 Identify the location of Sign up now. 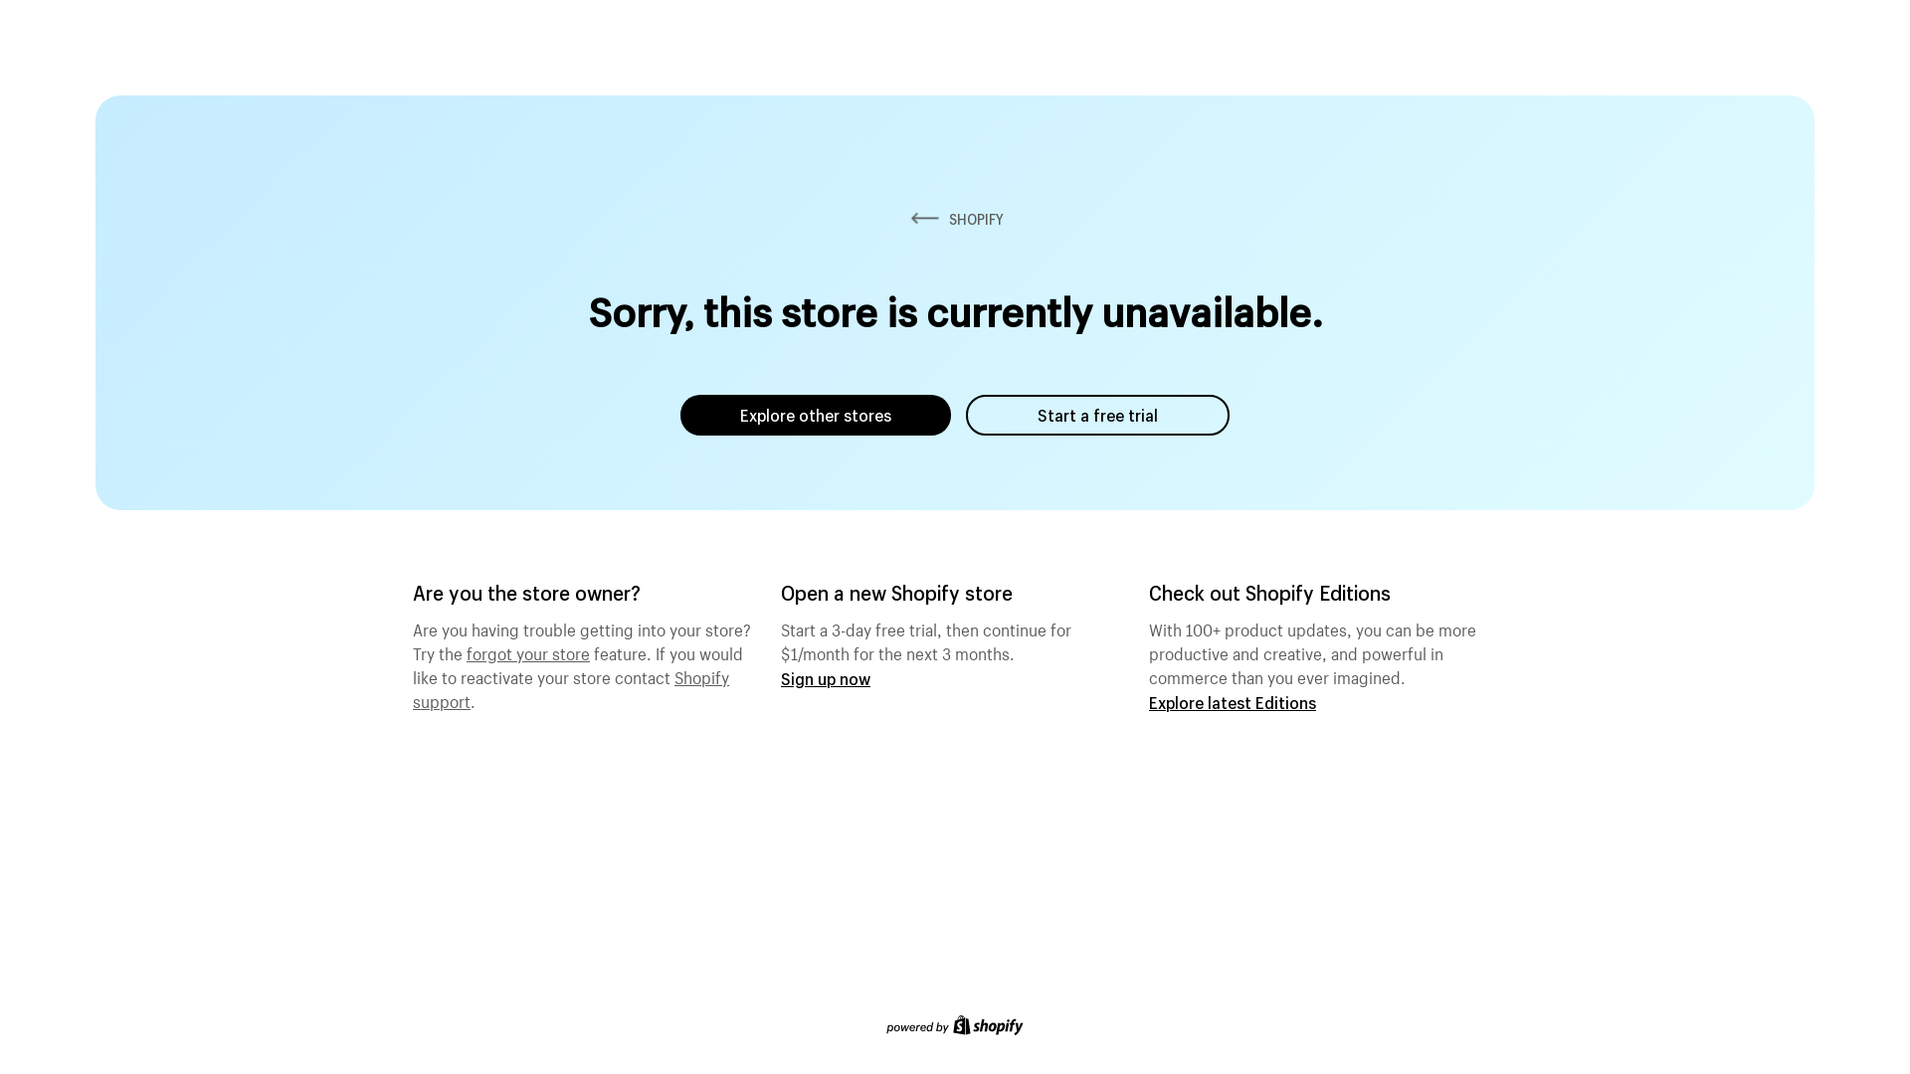
(826, 678).